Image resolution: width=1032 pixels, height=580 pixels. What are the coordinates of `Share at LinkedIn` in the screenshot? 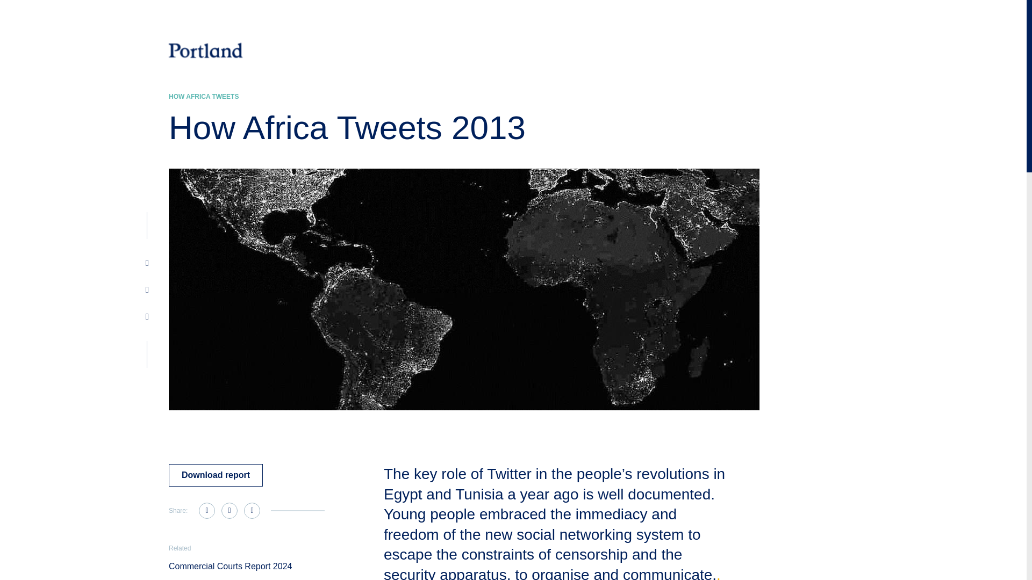 It's located at (229, 510).